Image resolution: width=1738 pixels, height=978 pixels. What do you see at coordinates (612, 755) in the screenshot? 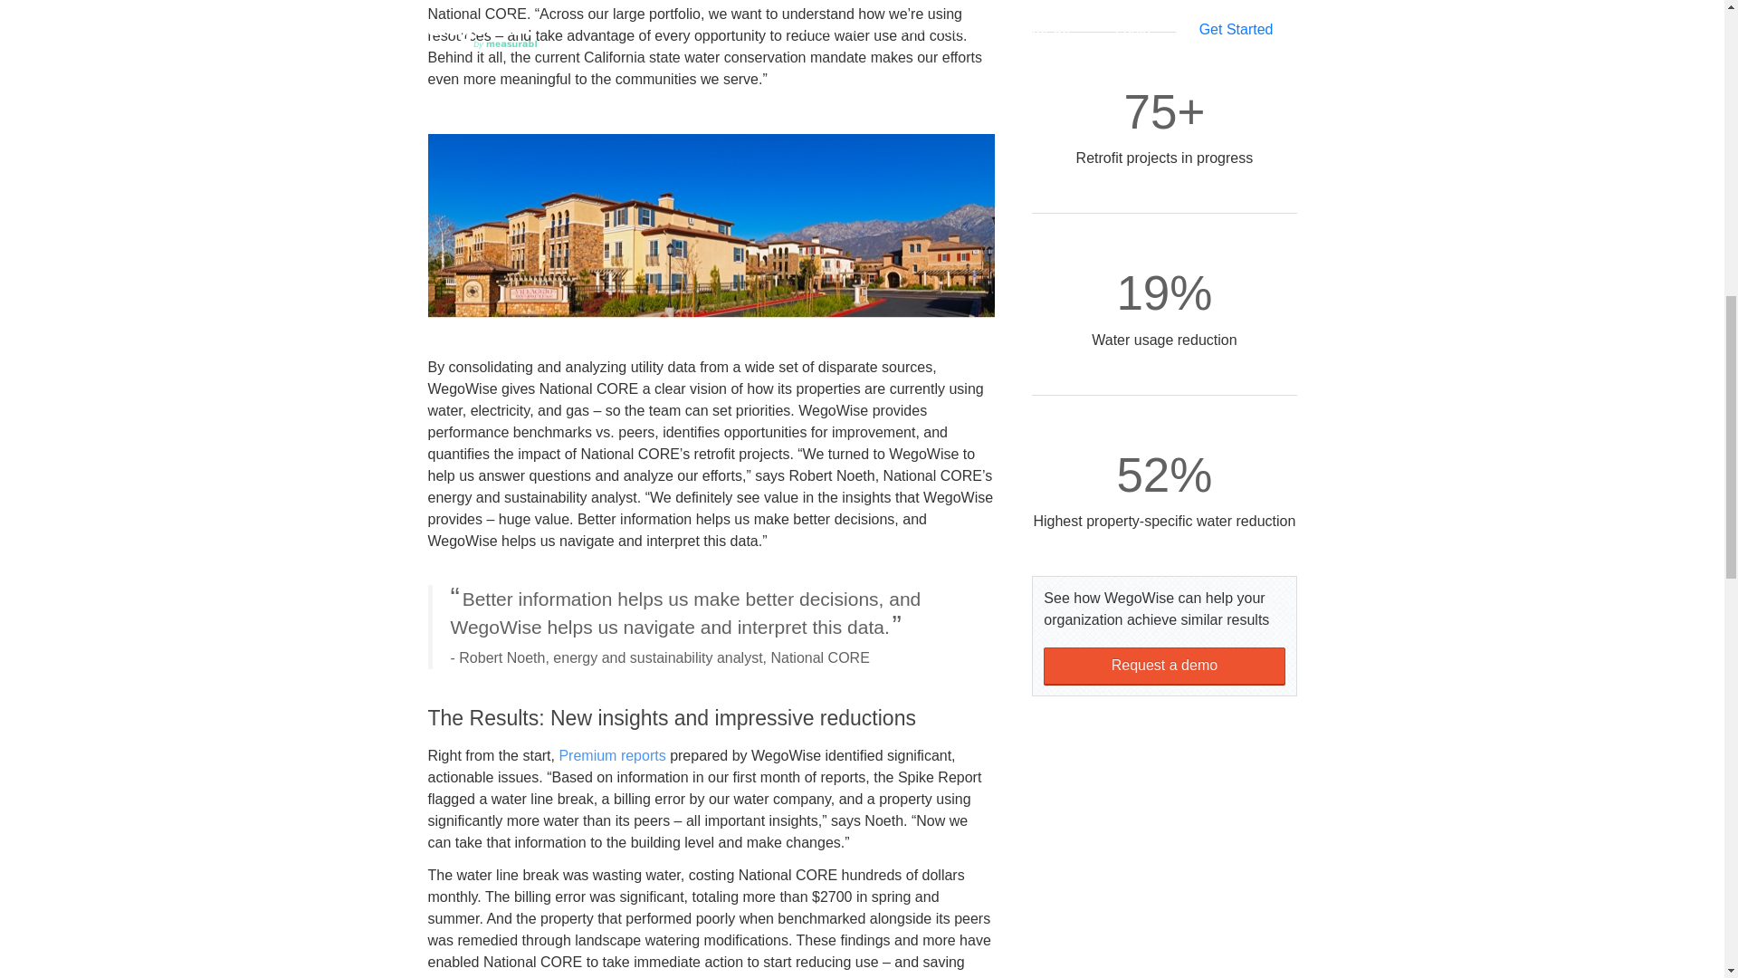
I see `Premium reports` at bounding box center [612, 755].